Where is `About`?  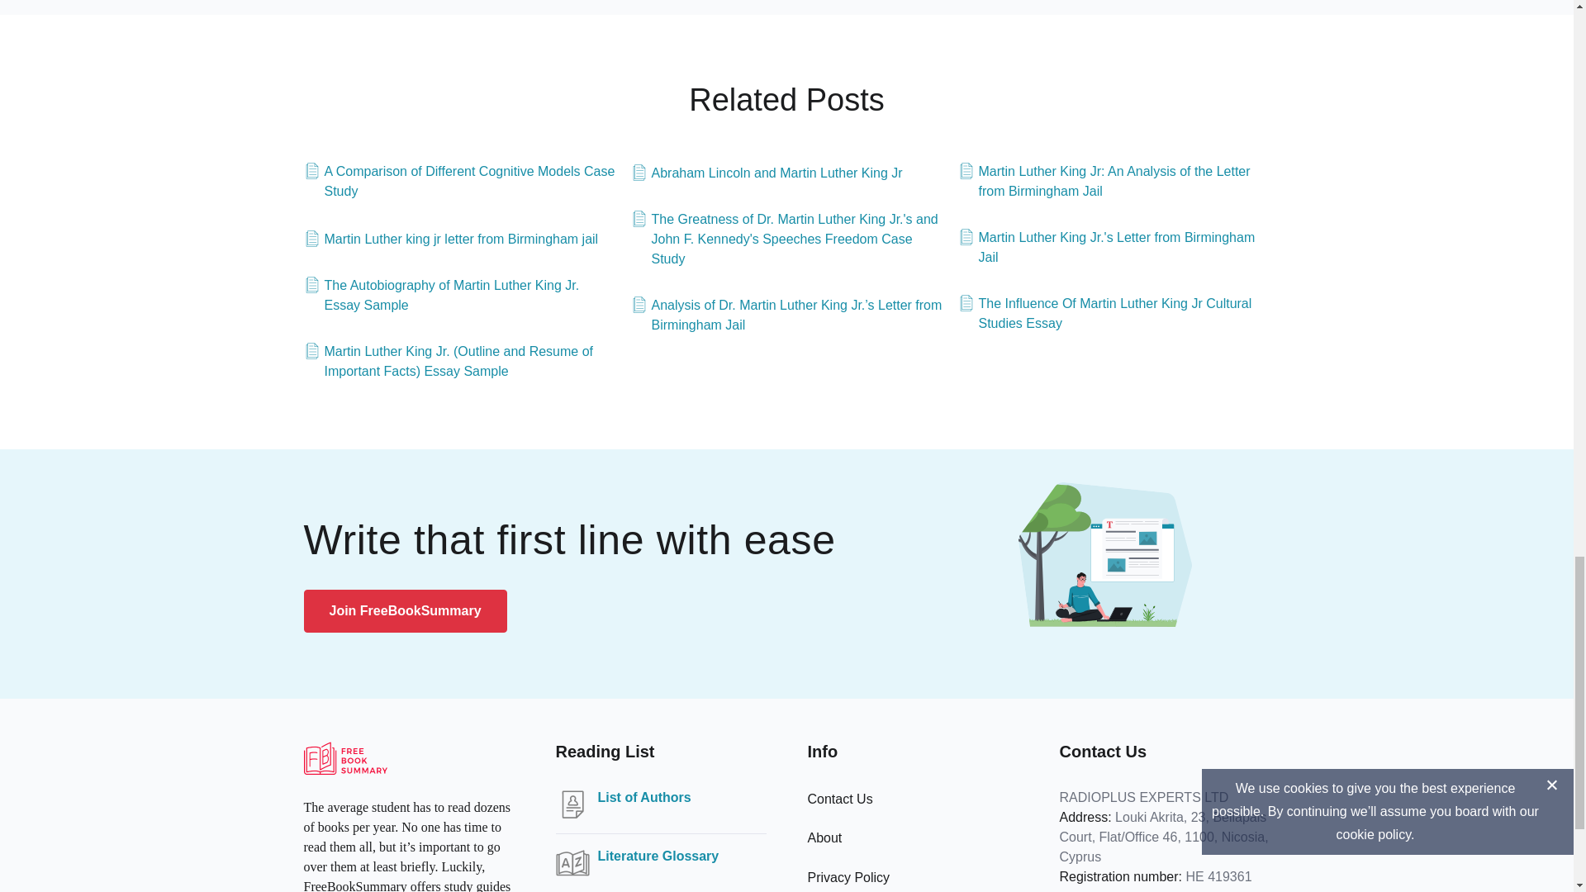 About is located at coordinates (824, 837).